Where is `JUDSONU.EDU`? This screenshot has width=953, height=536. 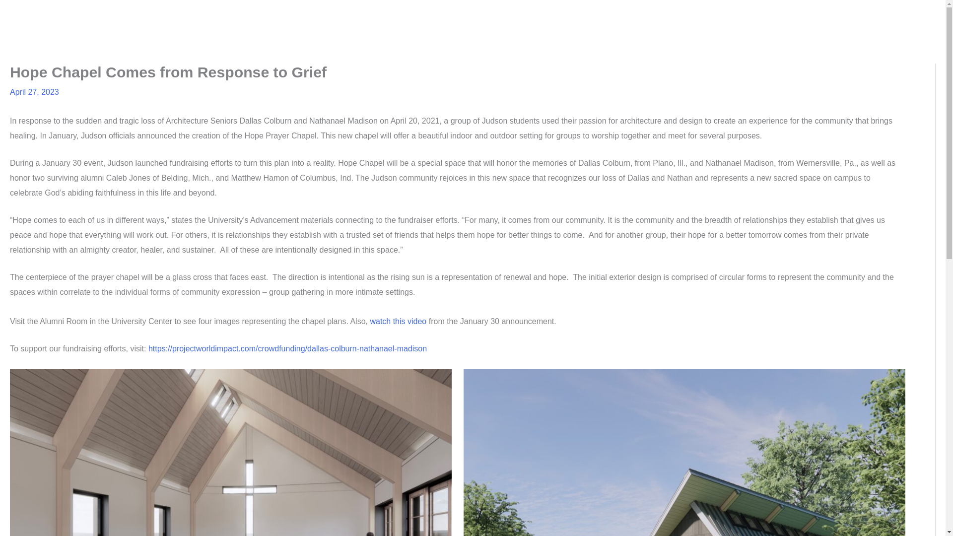 JUDSONU.EDU is located at coordinates (900, 16).